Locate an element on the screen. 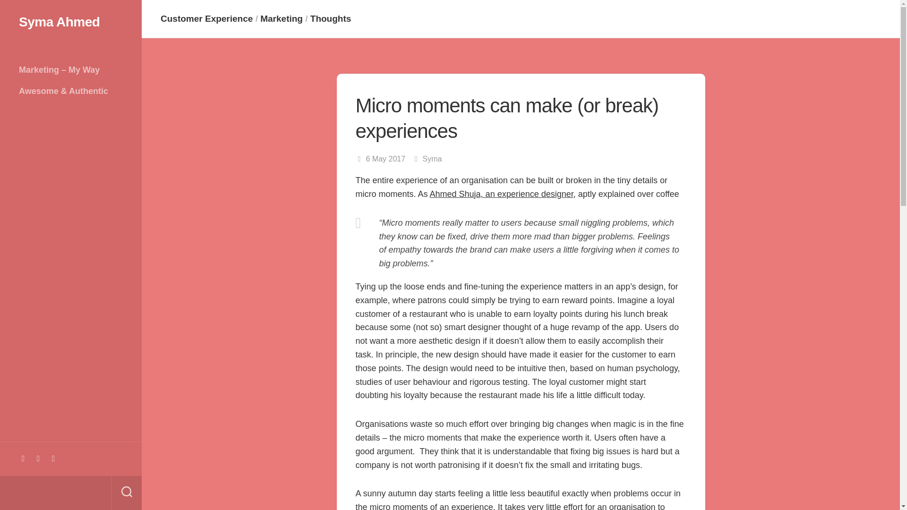 This screenshot has height=510, width=907. Posts by Syma is located at coordinates (432, 159).